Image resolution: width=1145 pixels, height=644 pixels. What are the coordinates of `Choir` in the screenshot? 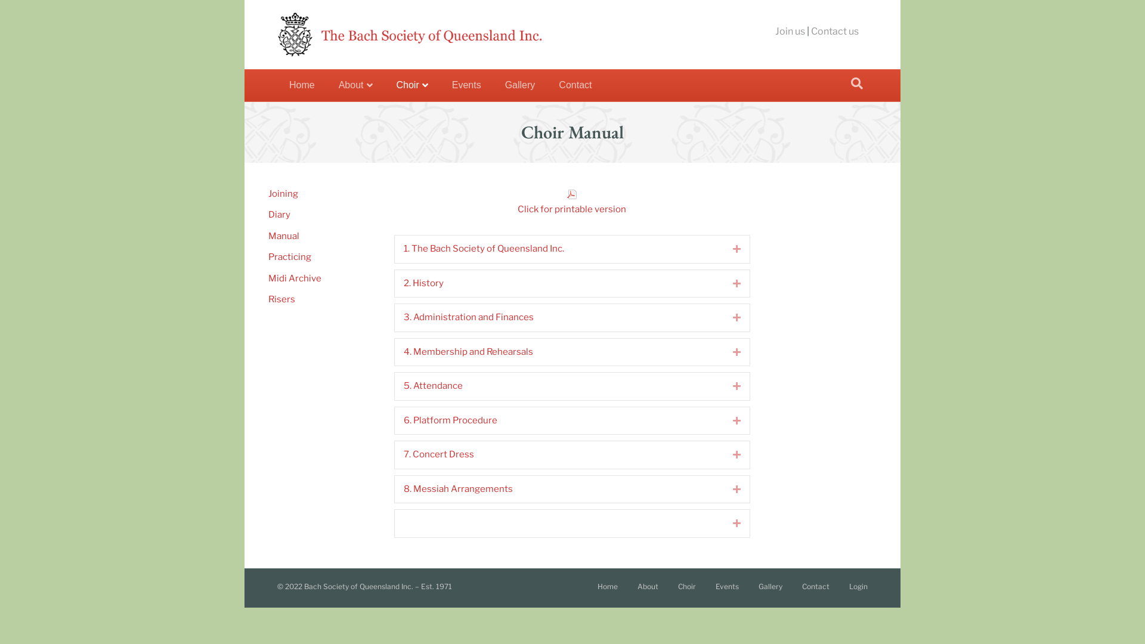 It's located at (687, 592).